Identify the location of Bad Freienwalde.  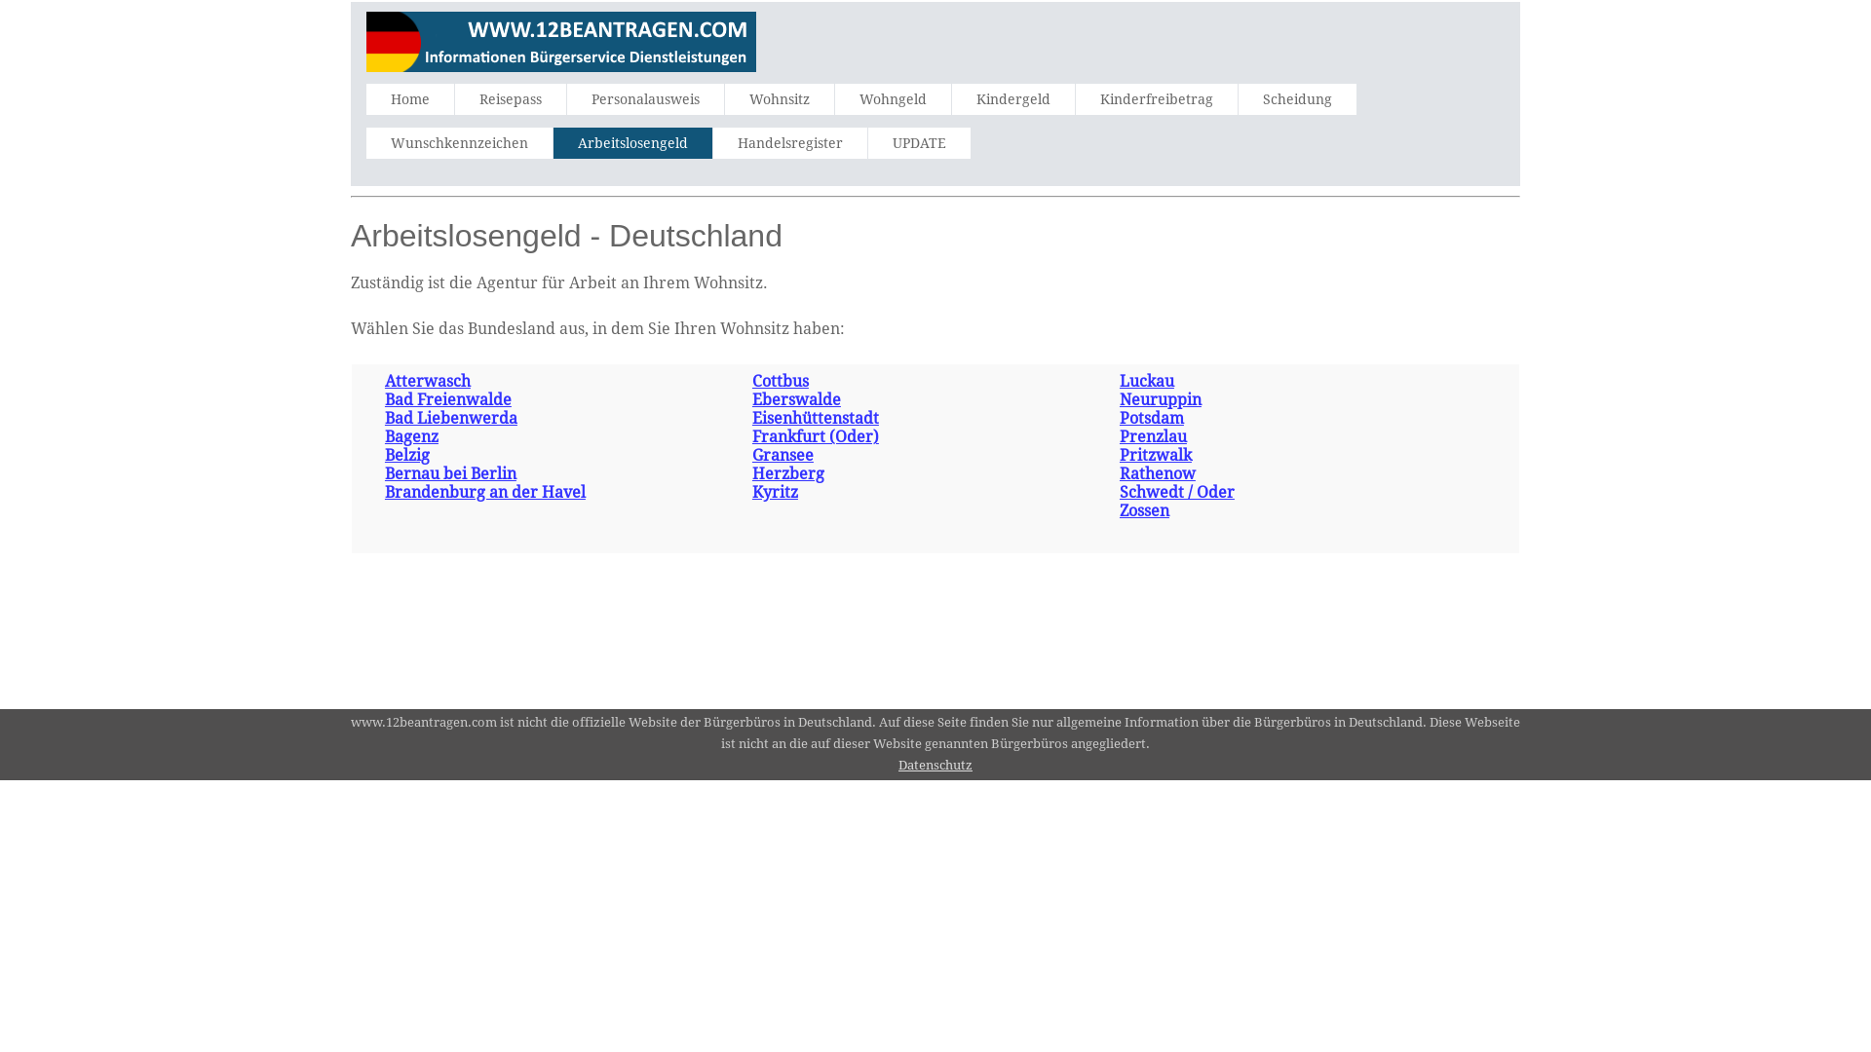
(448, 399).